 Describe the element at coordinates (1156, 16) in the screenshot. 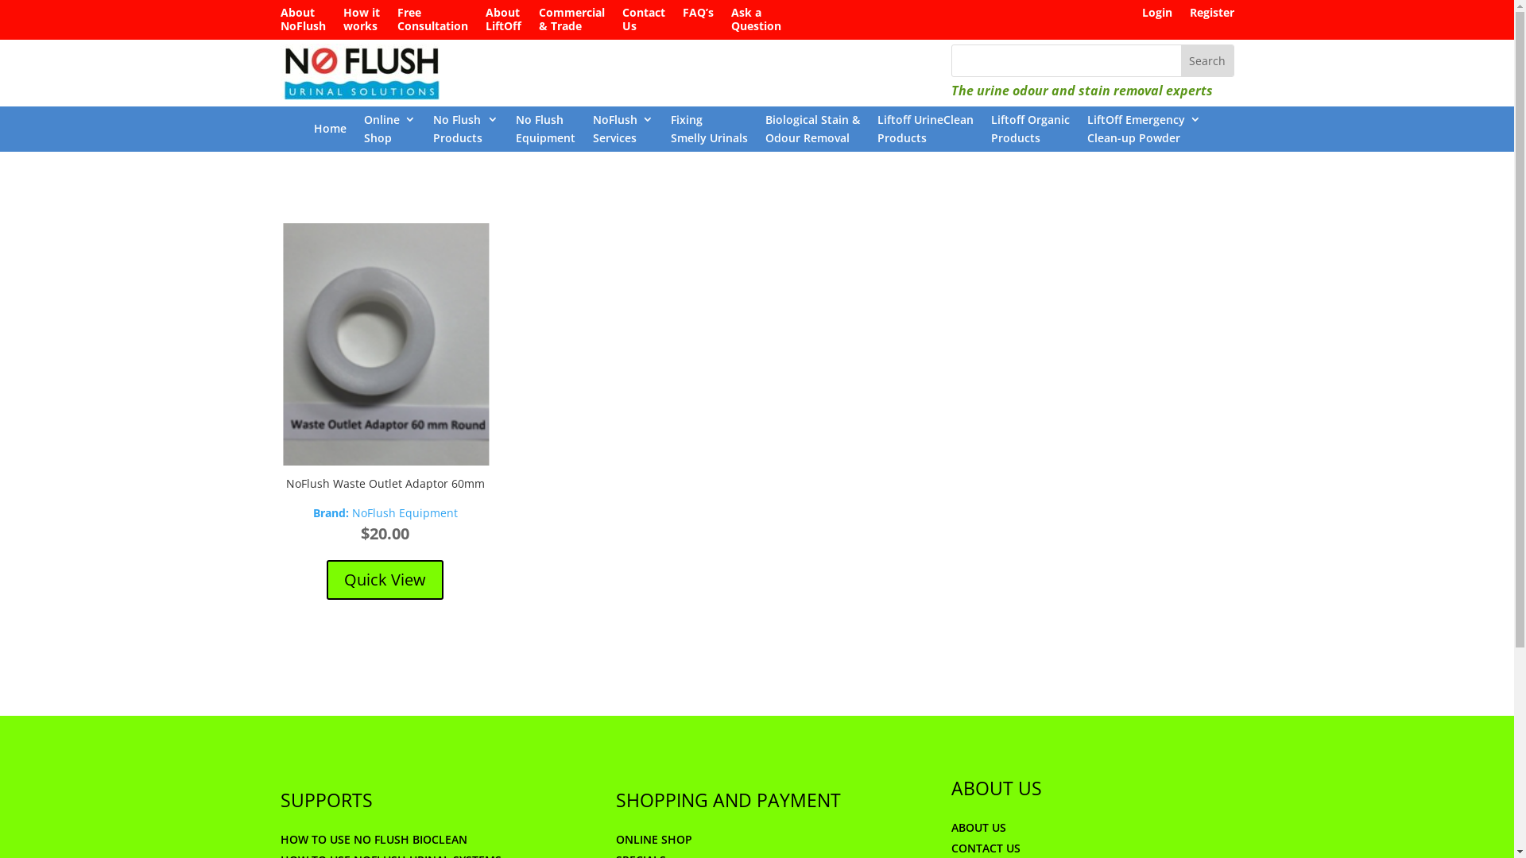

I see `Login` at that location.